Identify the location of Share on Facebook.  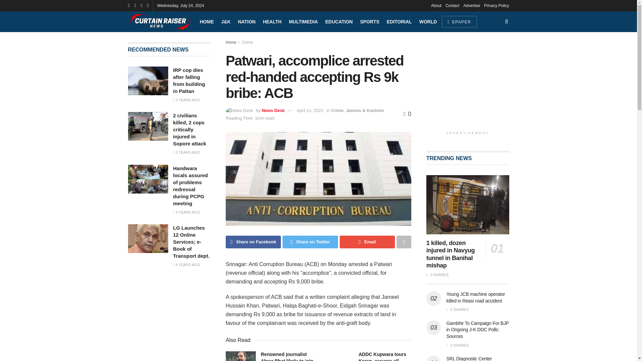
(253, 242).